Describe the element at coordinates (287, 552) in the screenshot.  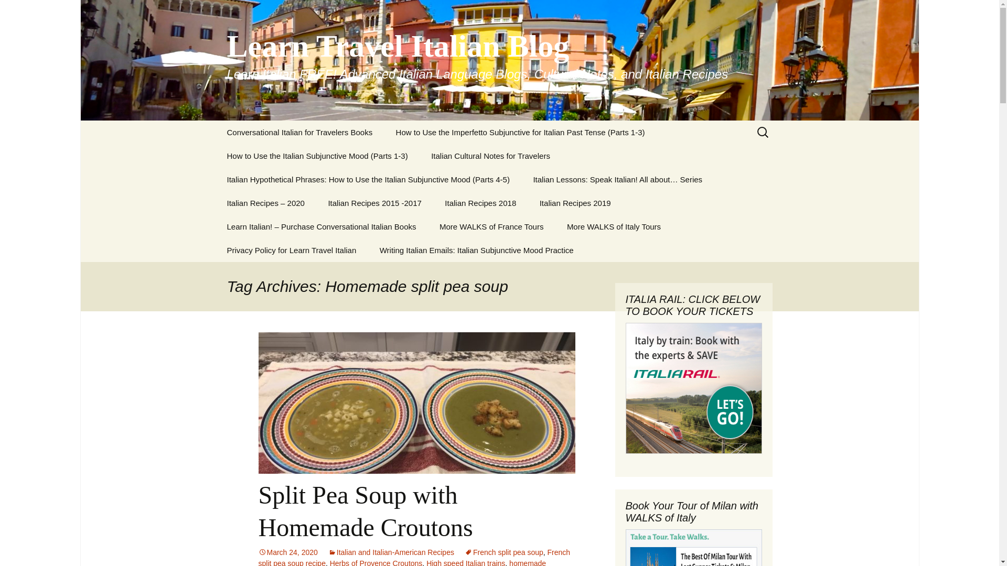
I see `March 24, 2020` at that location.